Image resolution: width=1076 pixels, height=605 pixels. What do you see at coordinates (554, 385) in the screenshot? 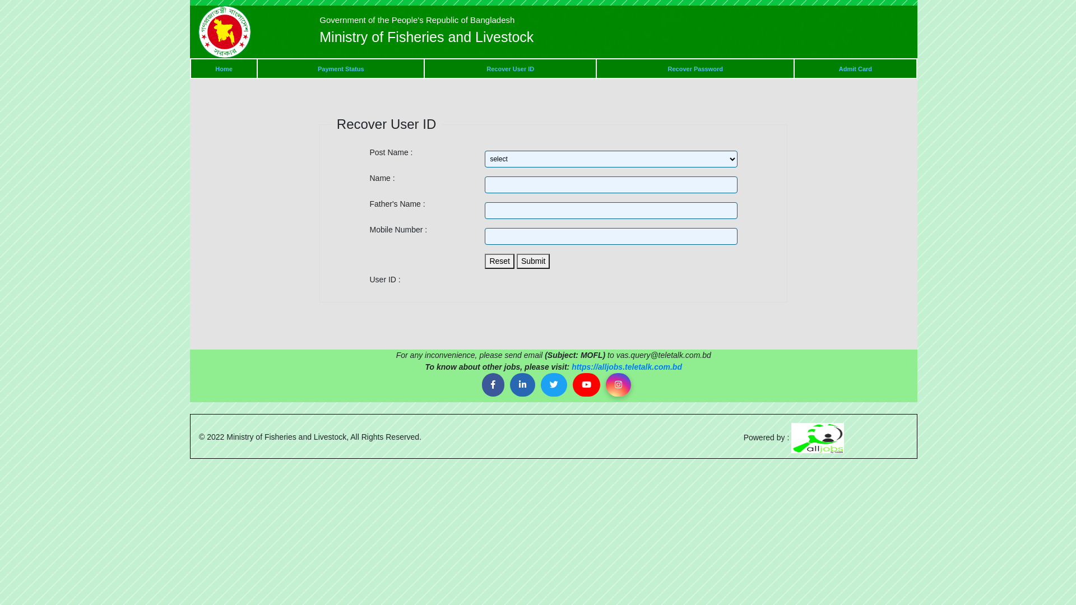
I see `Twitter` at bounding box center [554, 385].